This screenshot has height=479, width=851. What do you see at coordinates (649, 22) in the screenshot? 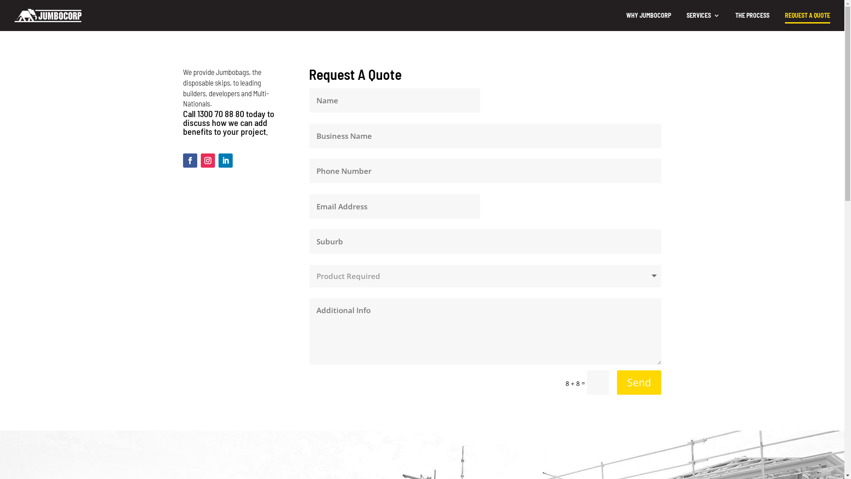
I see `WHY JUMBOCORP` at bounding box center [649, 22].